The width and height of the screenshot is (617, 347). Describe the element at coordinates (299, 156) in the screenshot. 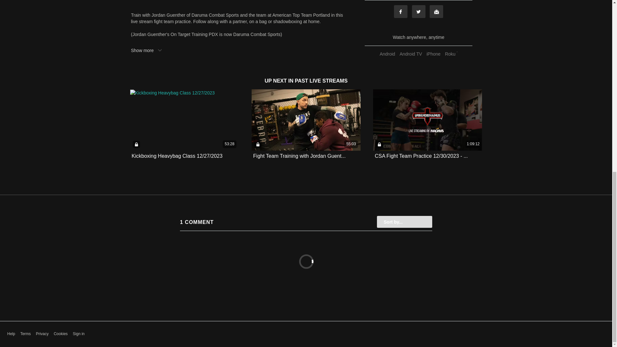

I see `Fight Team Training with Jordan Guent...` at that location.